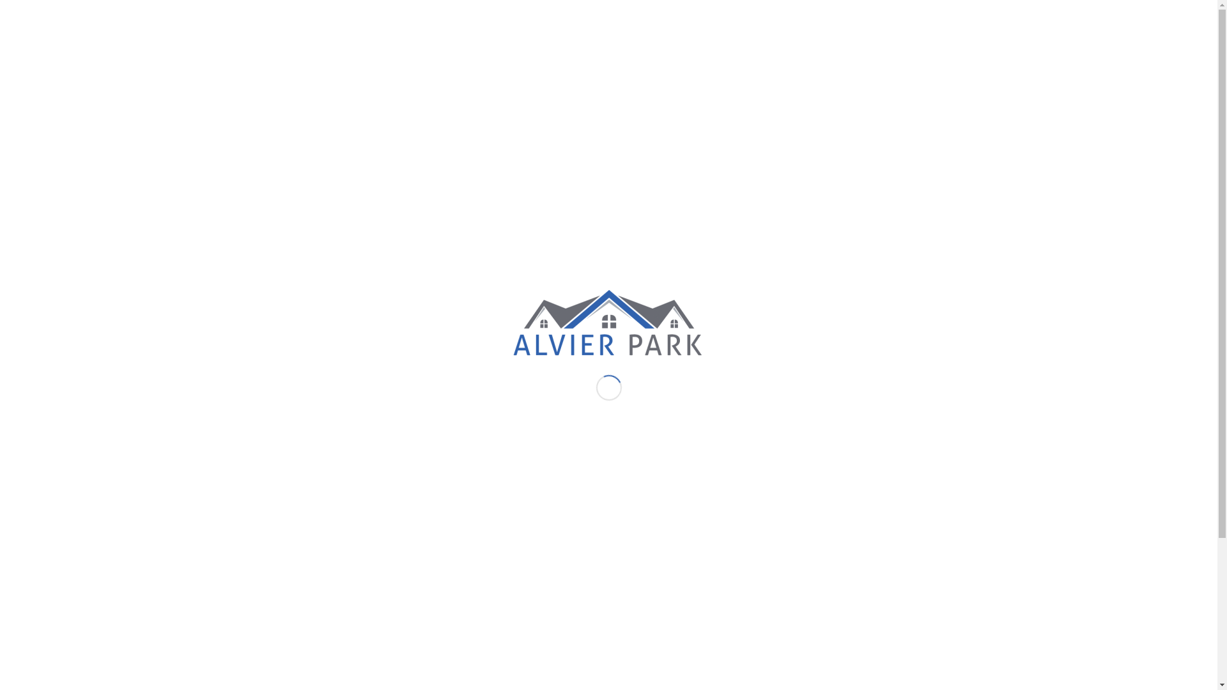 The width and height of the screenshot is (1227, 690). Describe the element at coordinates (404, 515) in the screenshot. I see `alvierpark_sevelen_mietwohnungen_slide_4` at that location.